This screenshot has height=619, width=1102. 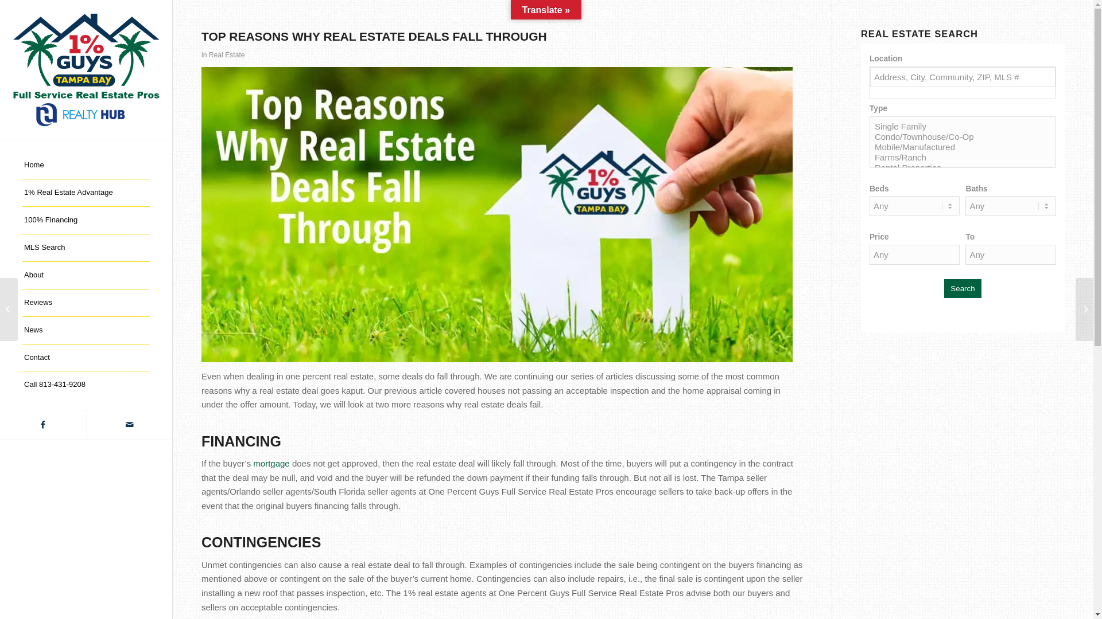 I want to click on 100% Financing, so click(x=86, y=221).